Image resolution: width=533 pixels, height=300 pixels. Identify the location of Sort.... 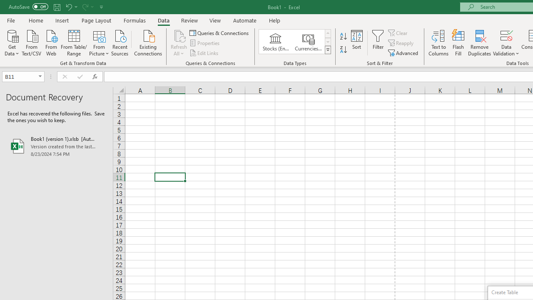
(356, 42).